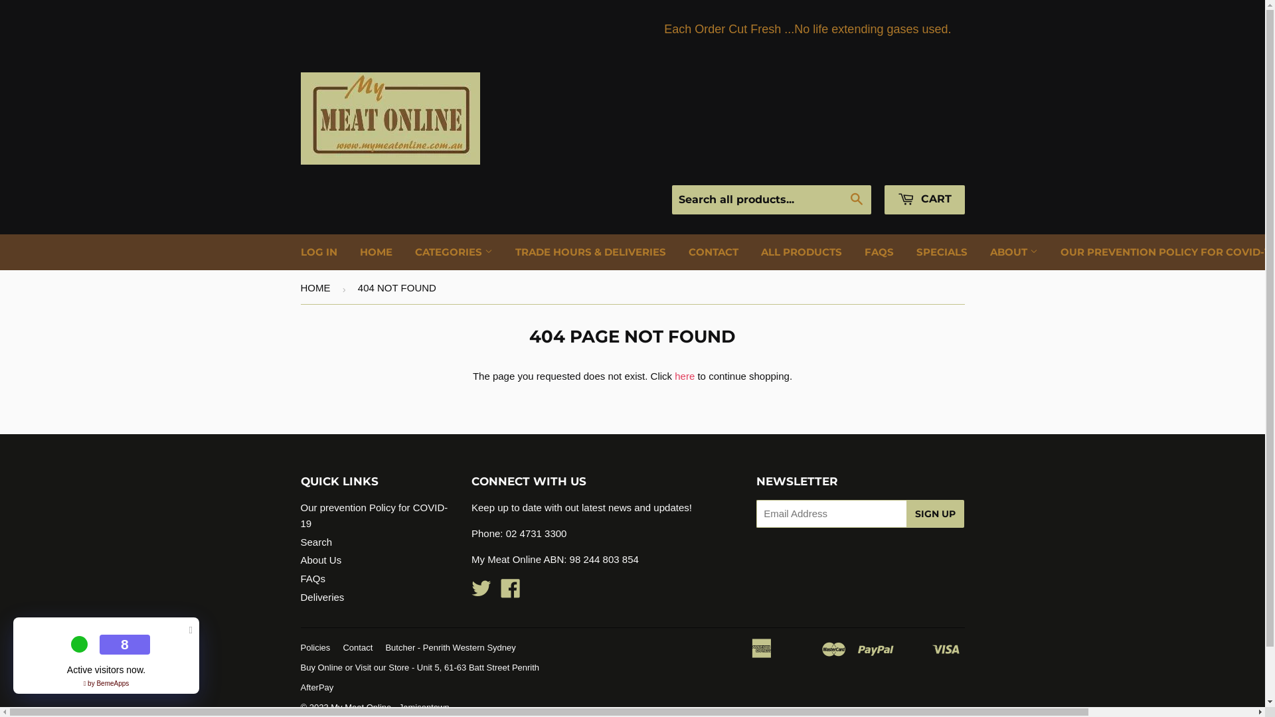  Describe the element at coordinates (317, 688) in the screenshot. I see `AfterPay` at that location.